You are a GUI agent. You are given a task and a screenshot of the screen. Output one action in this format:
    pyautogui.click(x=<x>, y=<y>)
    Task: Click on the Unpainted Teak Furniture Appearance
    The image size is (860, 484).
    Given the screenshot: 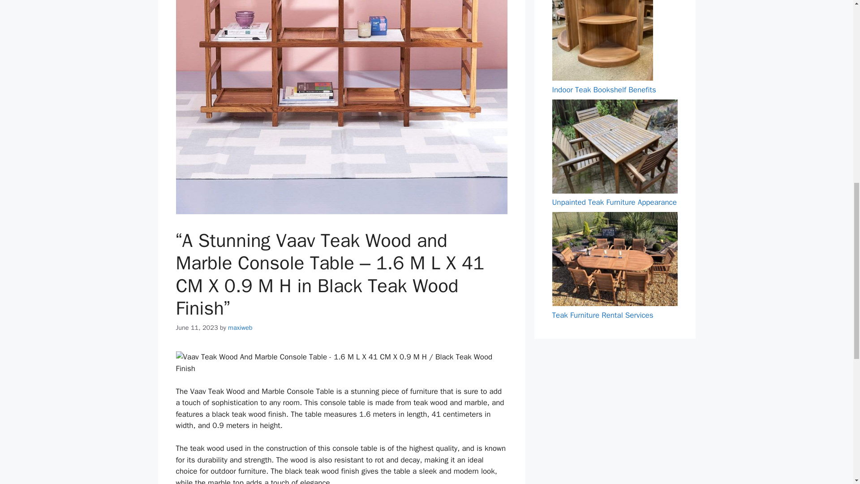 What is the action you would take?
    pyautogui.click(x=614, y=202)
    